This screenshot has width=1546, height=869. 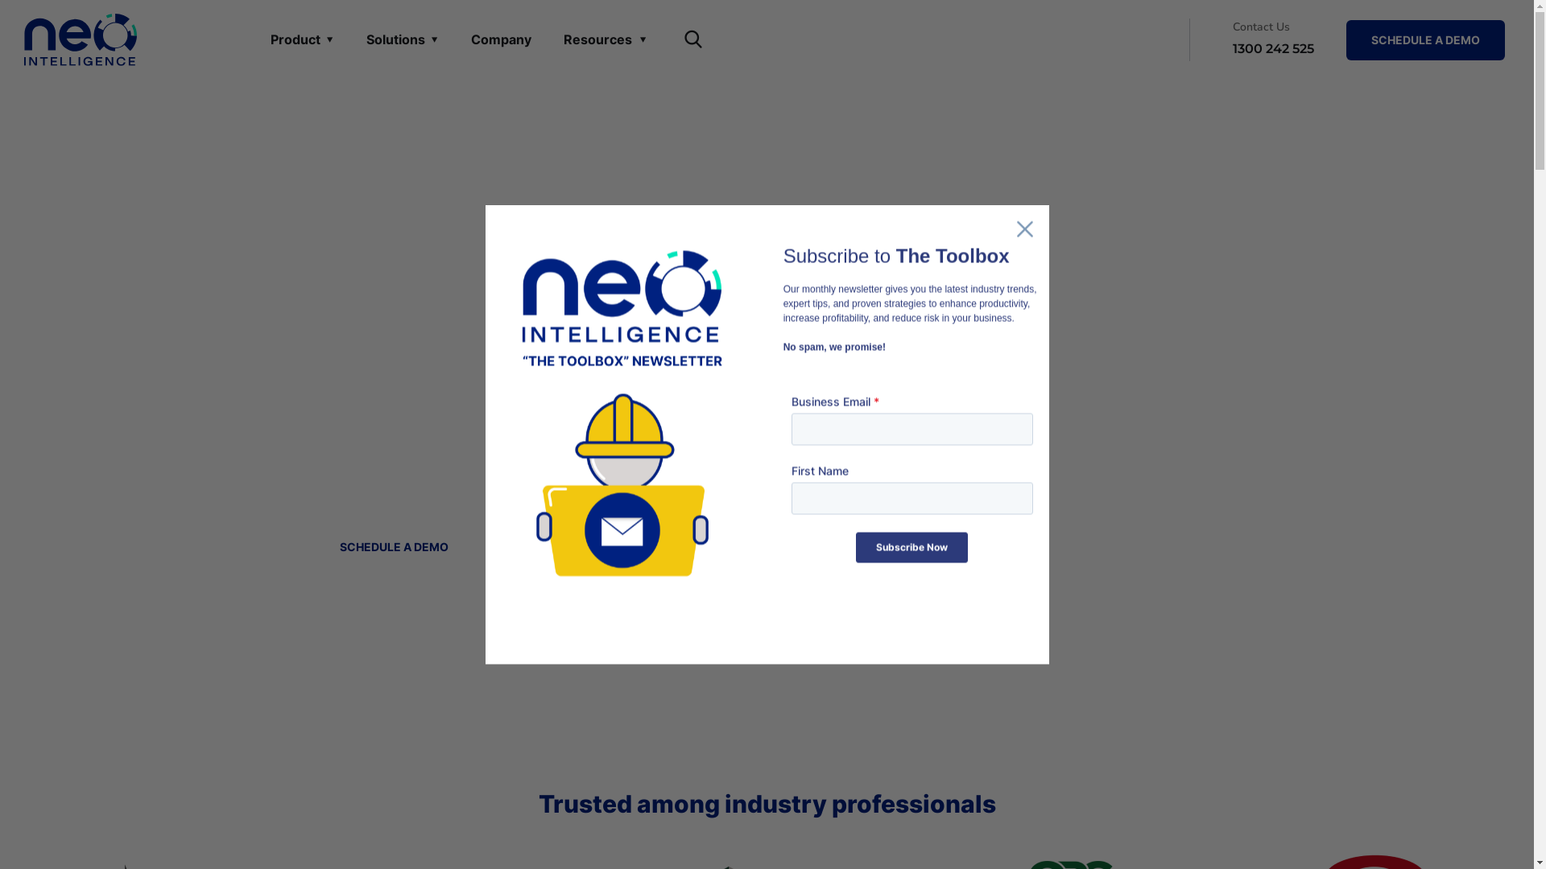 What do you see at coordinates (395, 547) in the screenshot?
I see `SCHEDULE A DEMO` at bounding box center [395, 547].